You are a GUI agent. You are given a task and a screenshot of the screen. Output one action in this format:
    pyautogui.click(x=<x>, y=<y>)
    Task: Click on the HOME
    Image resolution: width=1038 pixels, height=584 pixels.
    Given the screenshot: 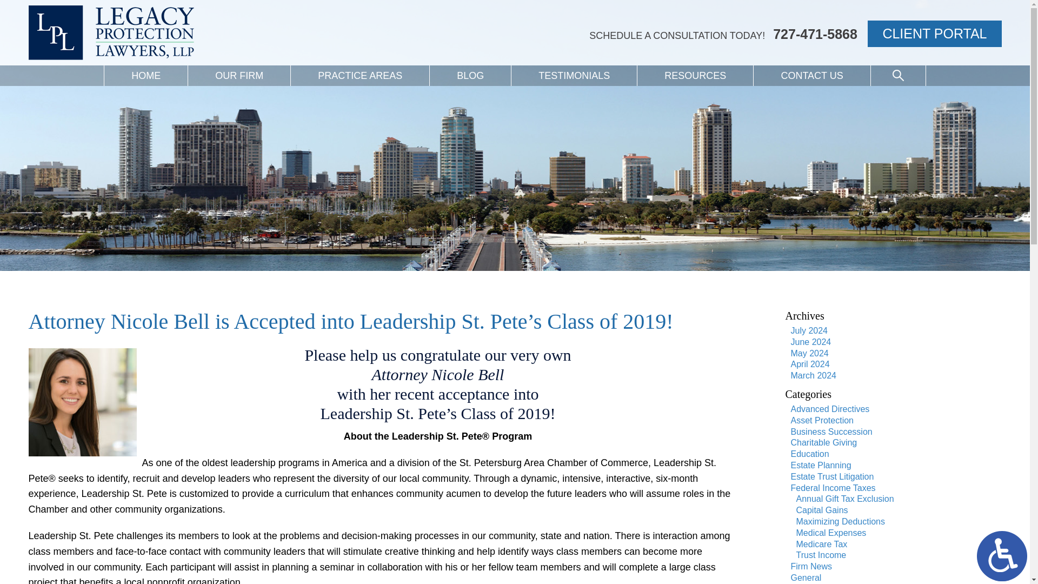 What is the action you would take?
    pyautogui.click(x=146, y=56)
    